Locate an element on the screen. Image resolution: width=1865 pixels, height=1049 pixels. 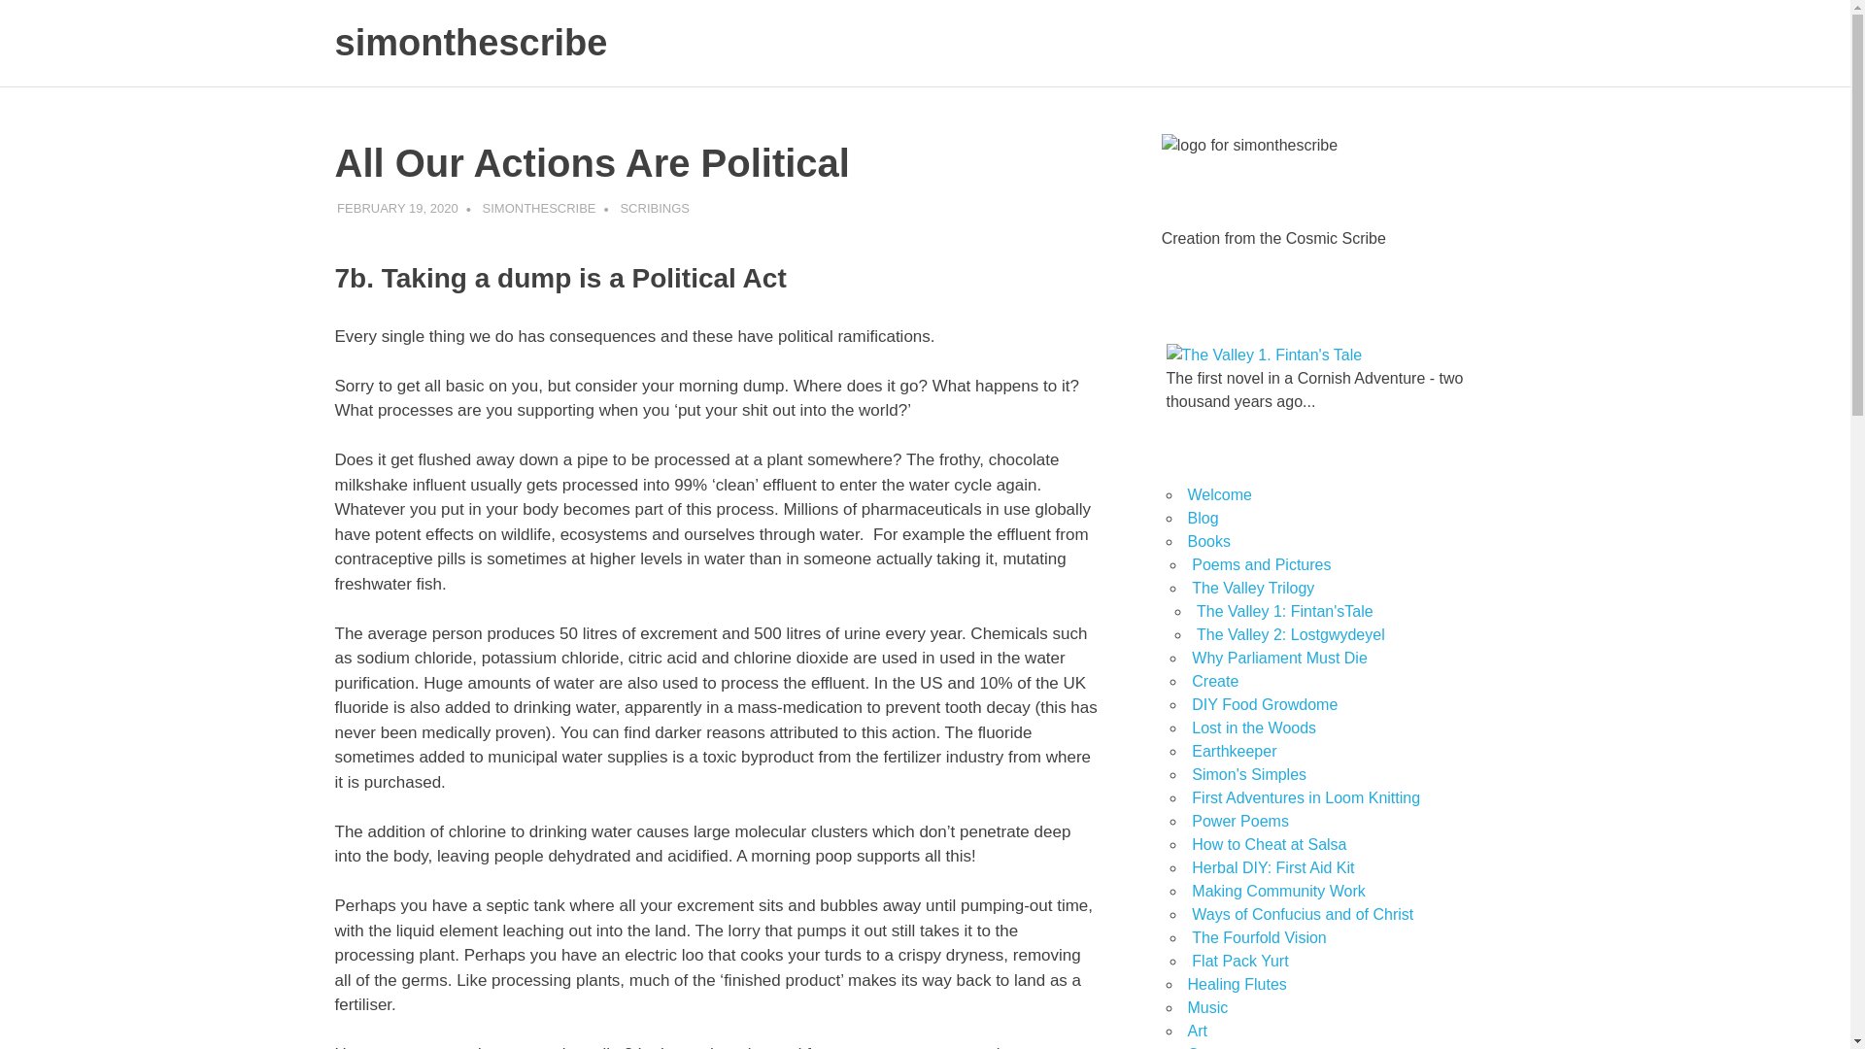
Why Parliament Must Die is located at coordinates (1278, 657).